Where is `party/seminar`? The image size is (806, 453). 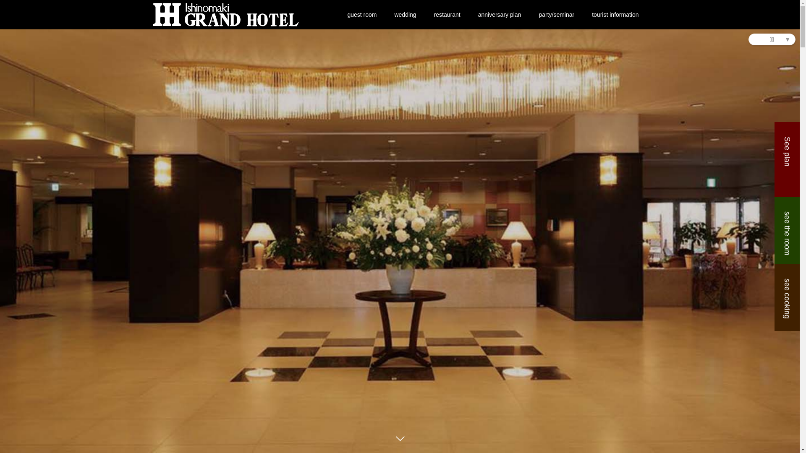 party/seminar is located at coordinates (557, 15).